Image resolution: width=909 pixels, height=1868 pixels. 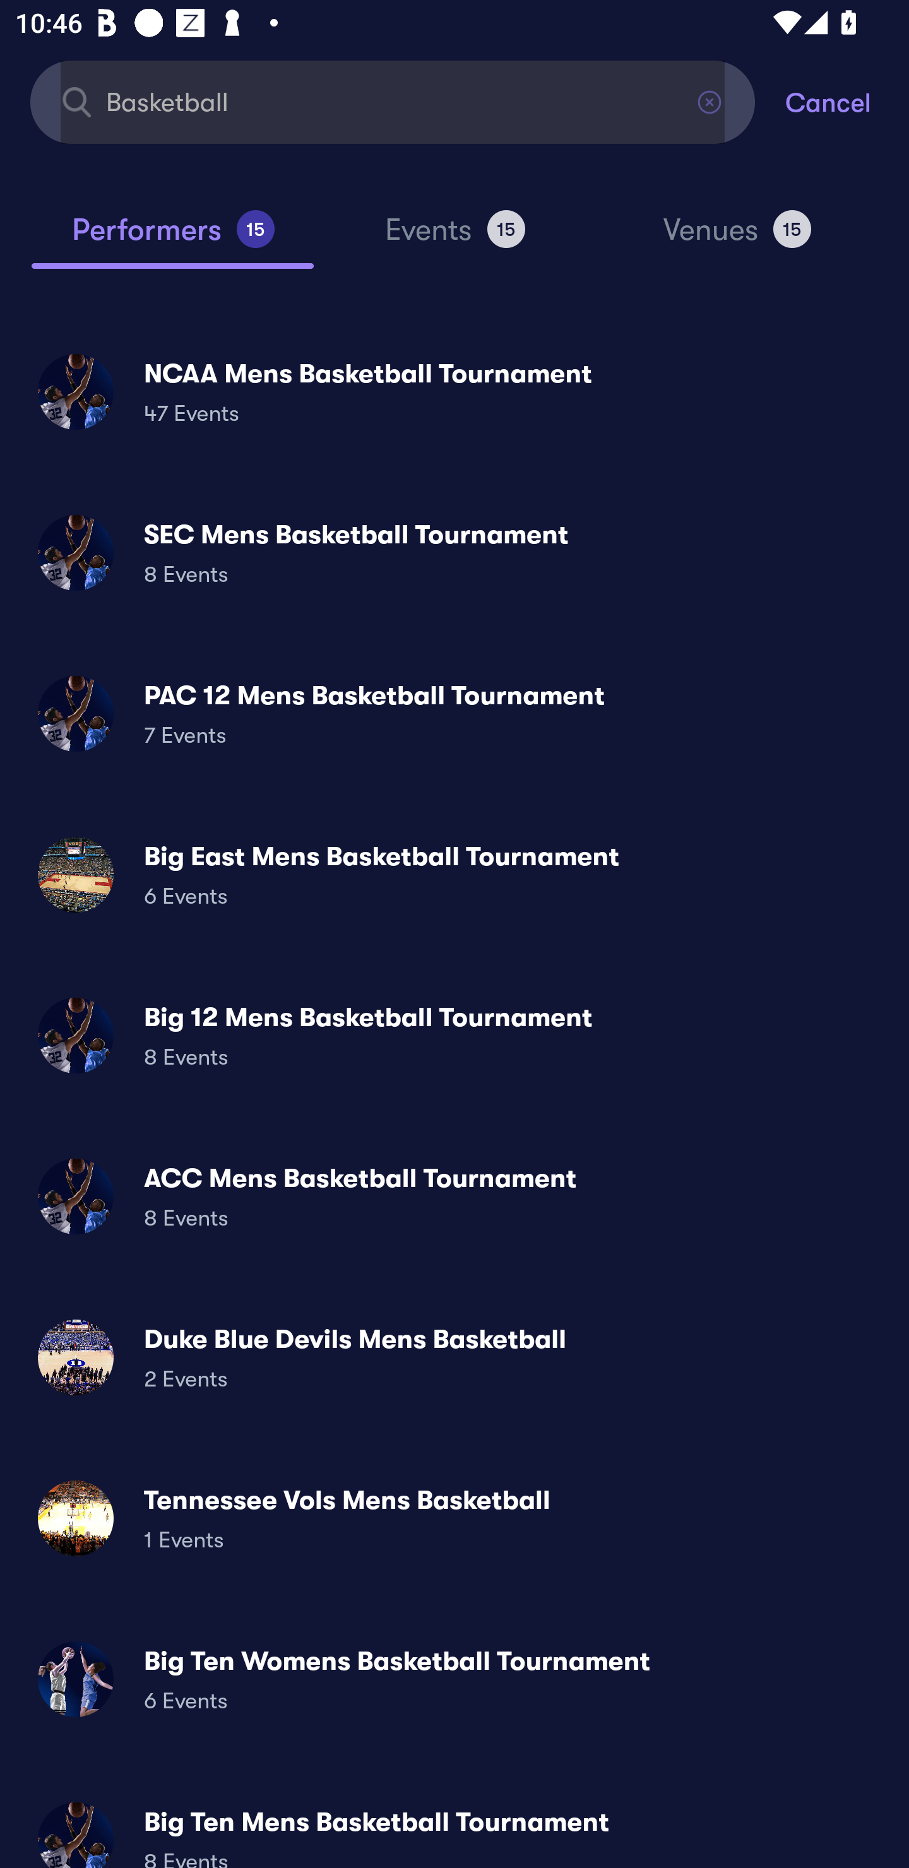 What do you see at coordinates (454, 1357) in the screenshot?
I see `Duke Blue Devils Mens Basketball 2 Events` at bounding box center [454, 1357].